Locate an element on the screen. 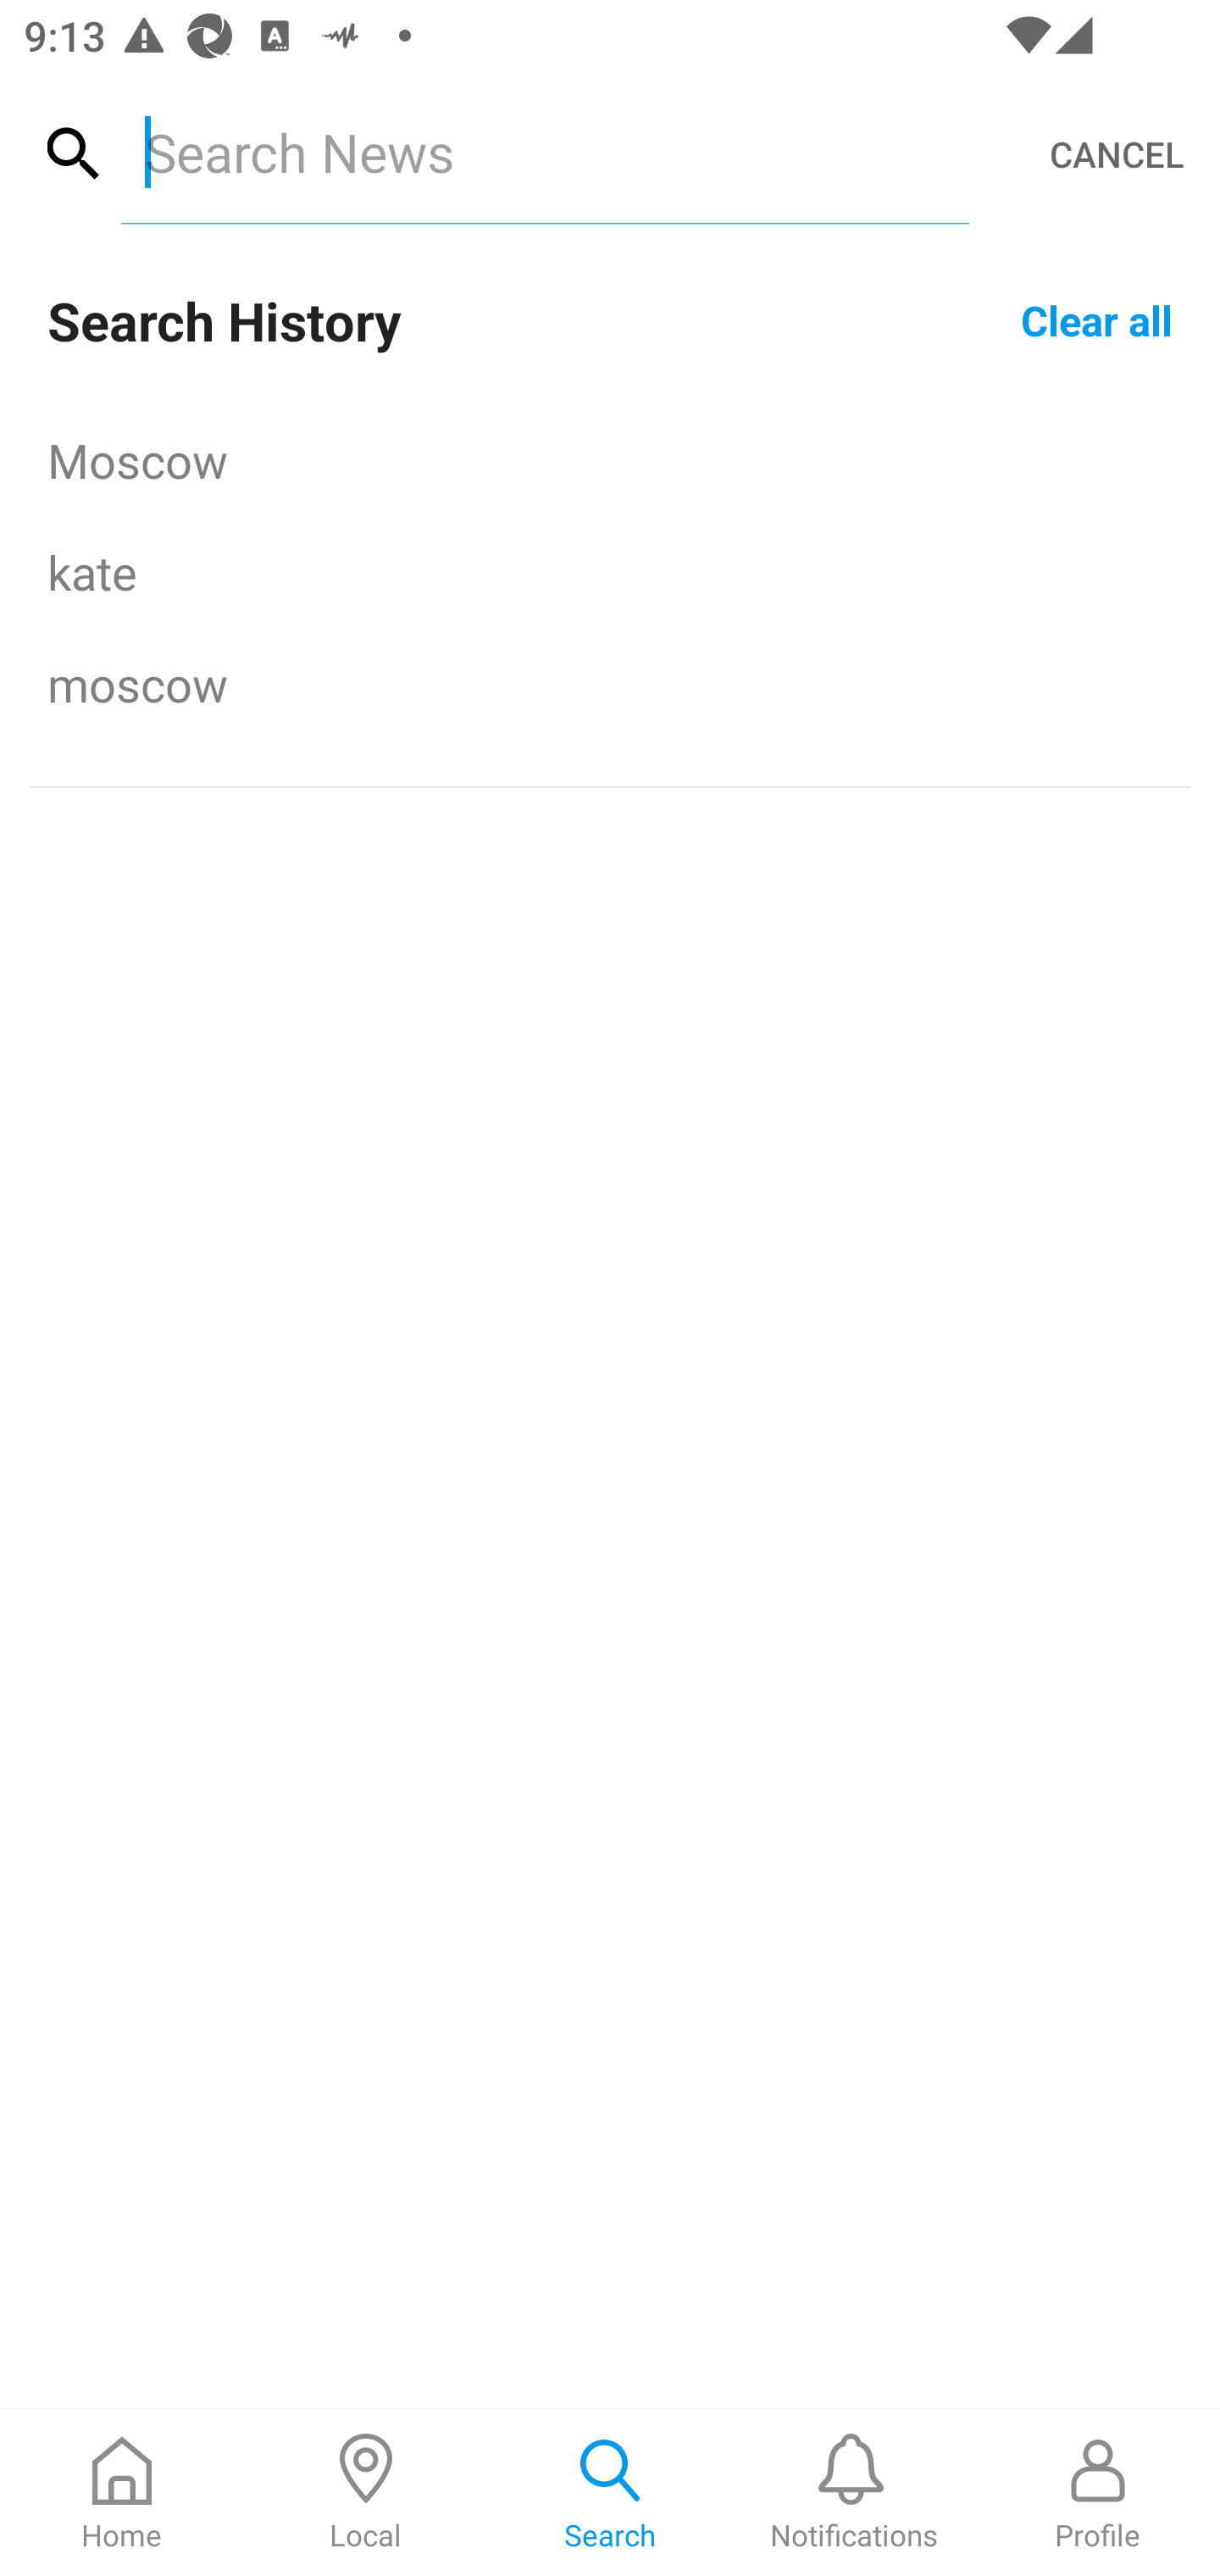 This screenshot has height=2576, width=1220. Local is located at coordinates (366, 2493).